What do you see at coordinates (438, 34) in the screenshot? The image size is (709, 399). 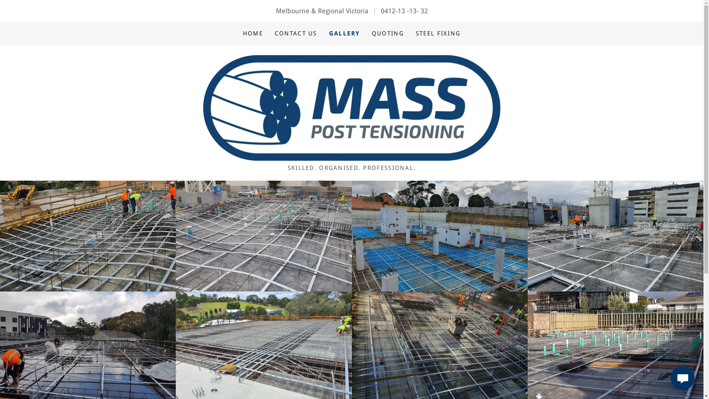 I see `STEEL FIXING` at bounding box center [438, 34].